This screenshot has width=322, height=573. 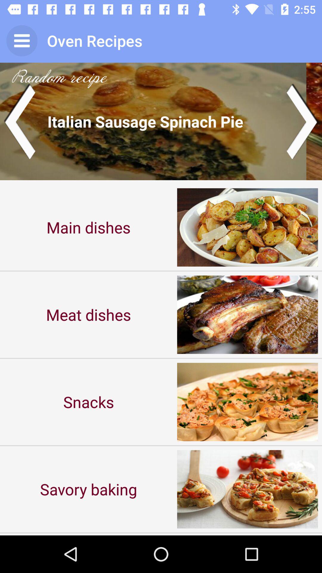 I want to click on open the item below the savory baking, so click(x=89, y=534).